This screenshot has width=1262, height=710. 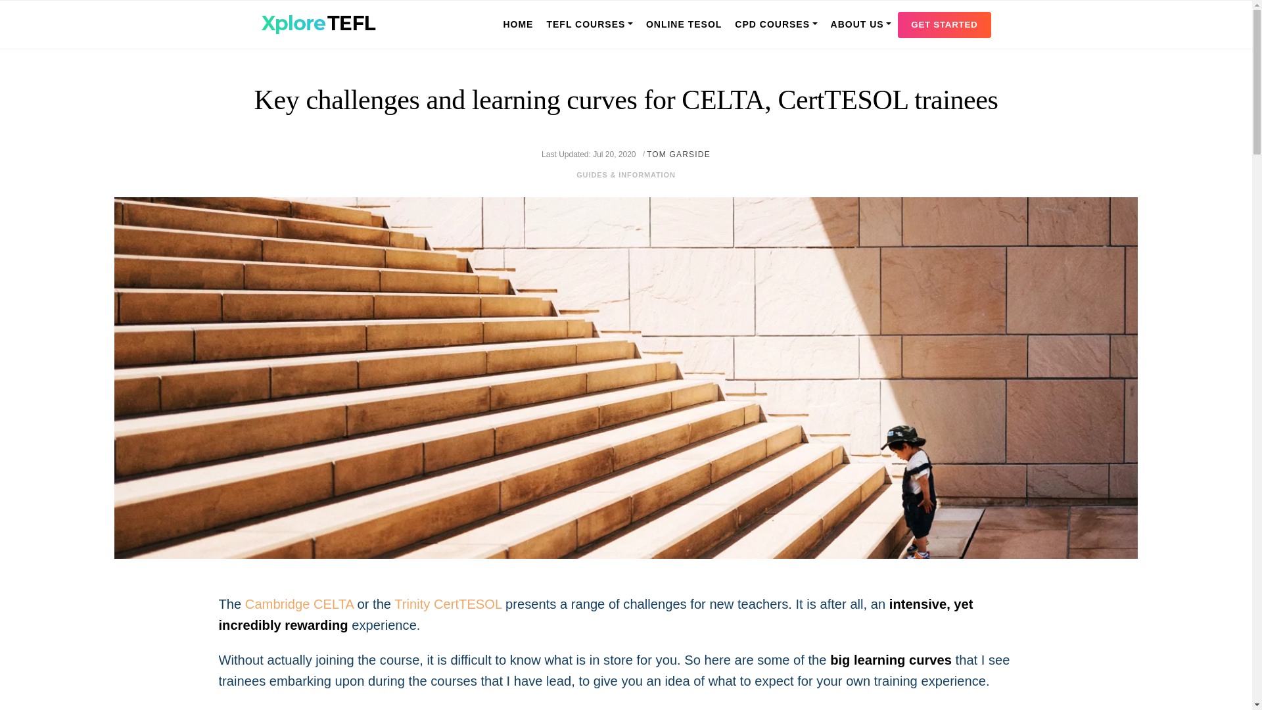 What do you see at coordinates (776, 24) in the screenshot?
I see `CPD COURSES` at bounding box center [776, 24].